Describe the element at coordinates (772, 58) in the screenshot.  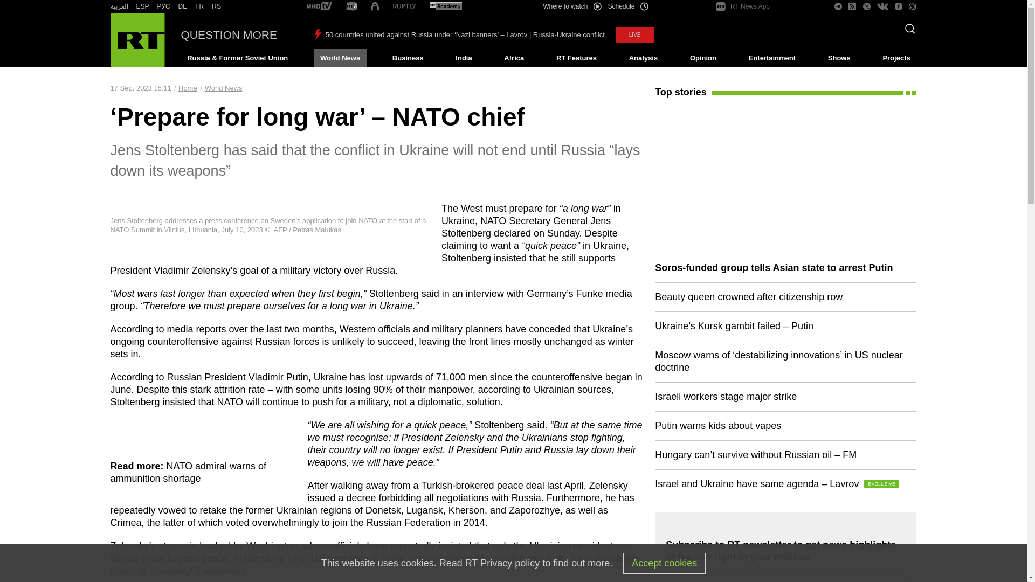
I see `Entertainment` at that location.